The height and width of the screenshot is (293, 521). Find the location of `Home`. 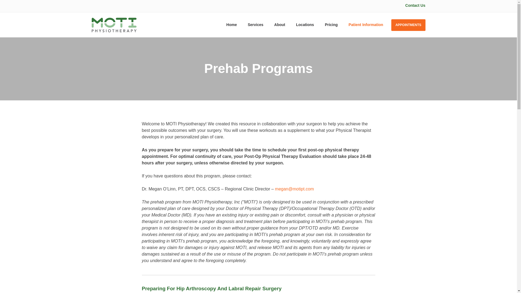

Home is located at coordinates (231, 25).